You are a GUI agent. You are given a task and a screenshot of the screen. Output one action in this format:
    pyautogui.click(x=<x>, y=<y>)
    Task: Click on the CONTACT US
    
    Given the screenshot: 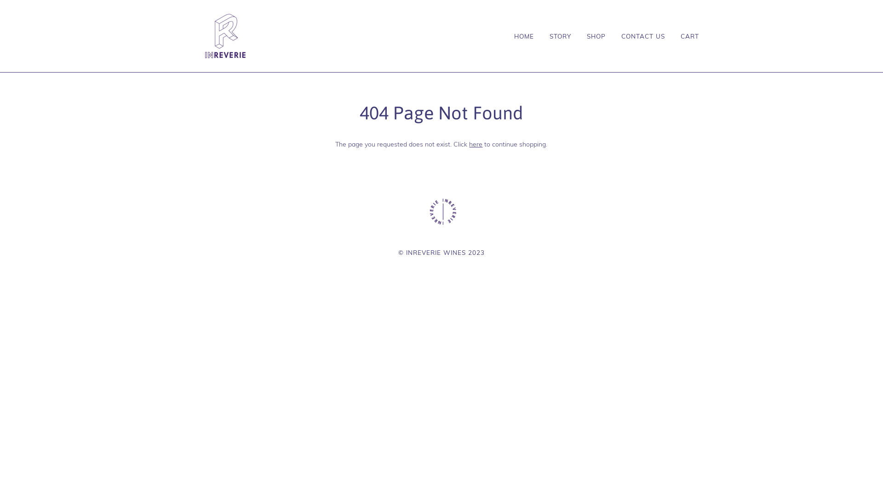 What is the action you would take?
    pyautogui.click(x=636, y=36)
    